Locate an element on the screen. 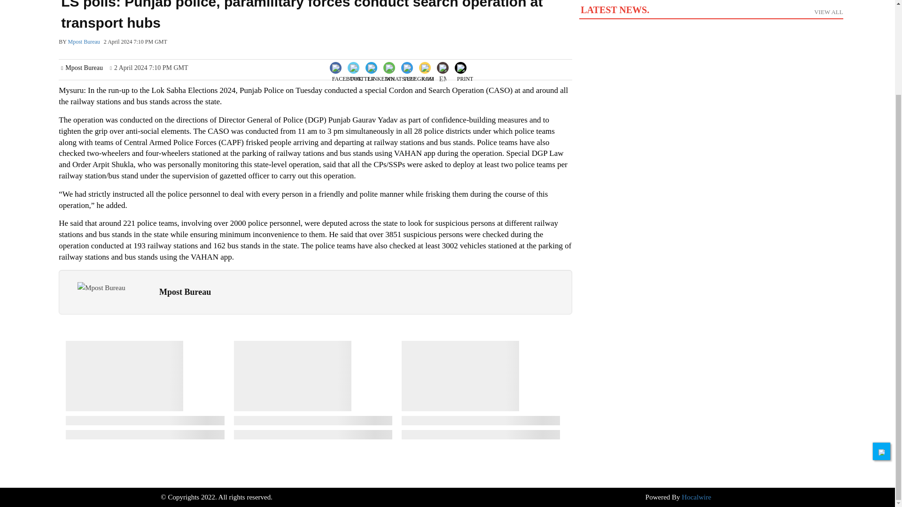  koo is located at coordinates (428, 75).